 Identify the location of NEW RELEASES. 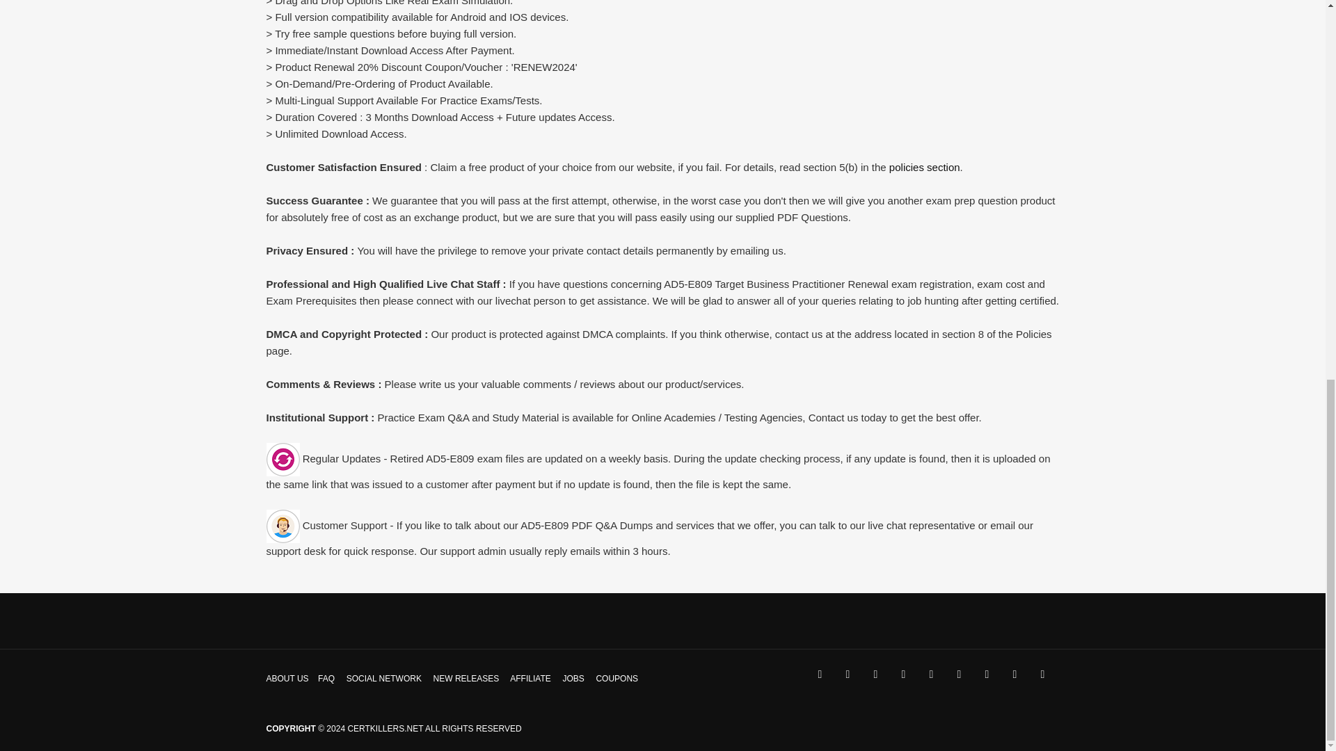
(466, 678).